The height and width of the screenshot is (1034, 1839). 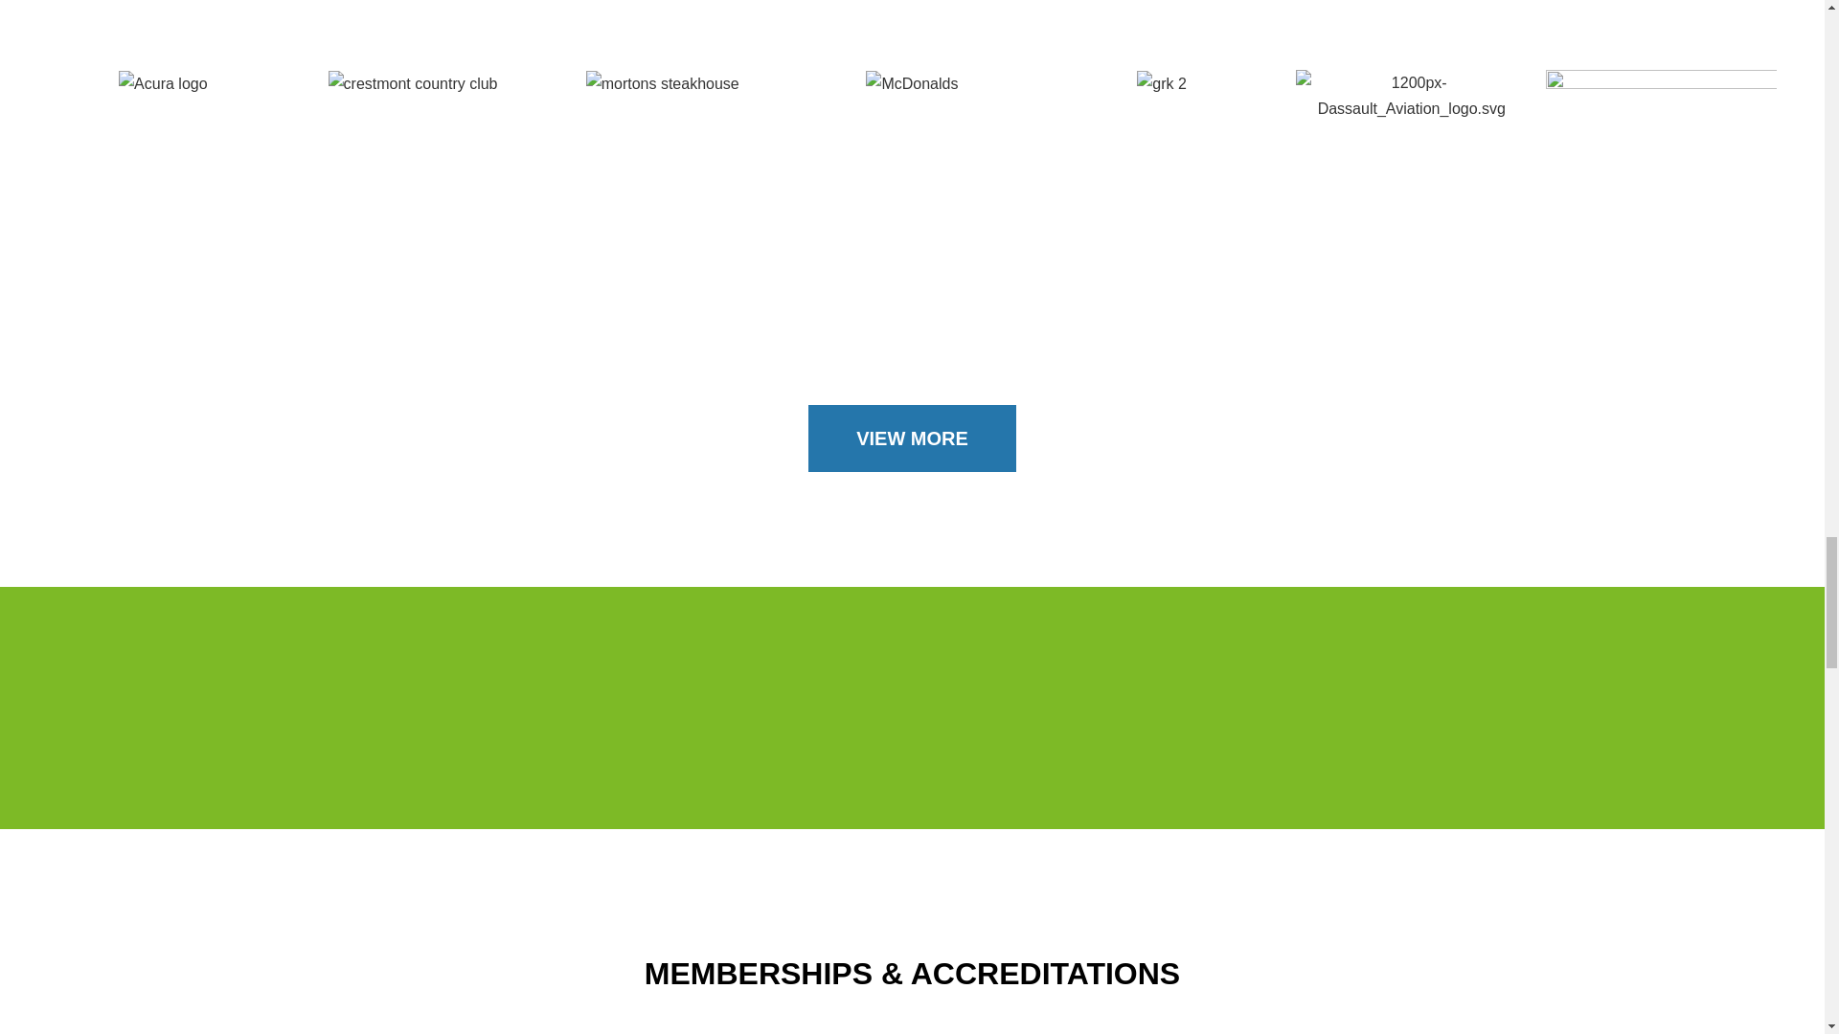 What do you see at coordinates (663, 84) in the screenshot?
I see `mortons steakhouse` at bounding box center [663, 84].